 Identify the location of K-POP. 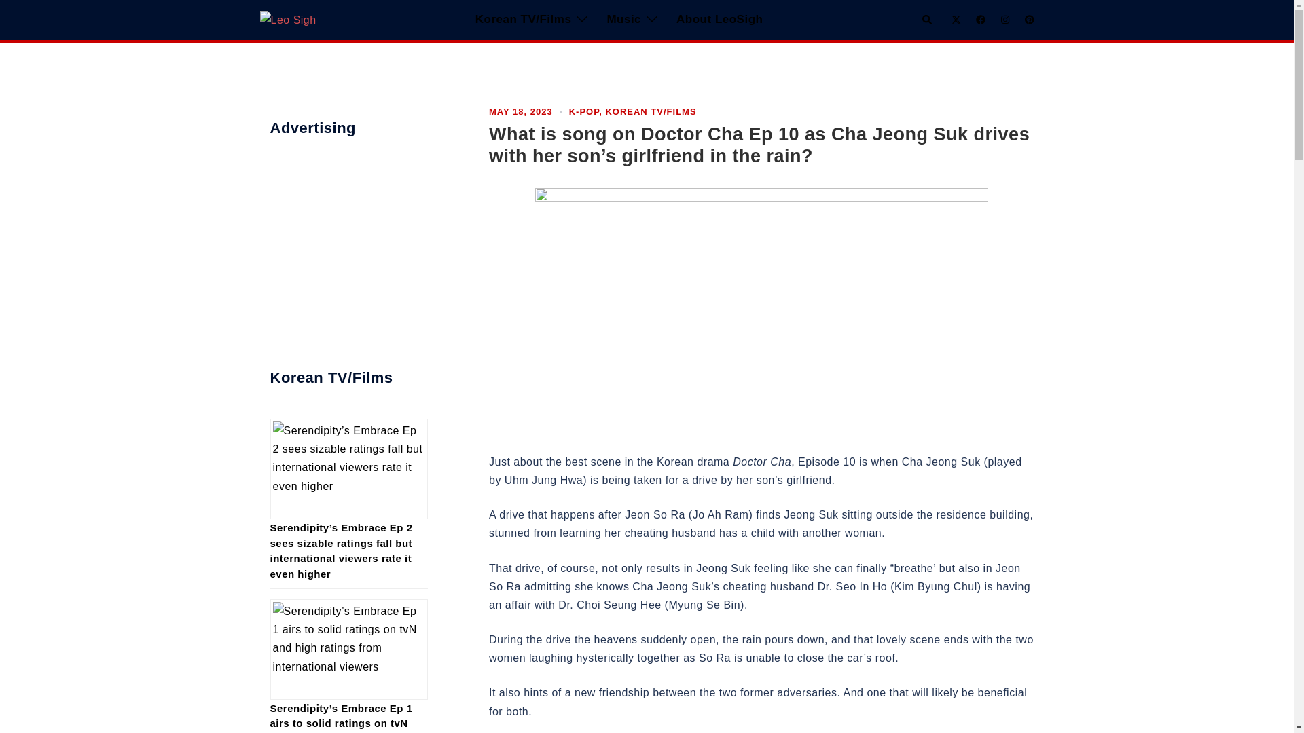
(584, 111).